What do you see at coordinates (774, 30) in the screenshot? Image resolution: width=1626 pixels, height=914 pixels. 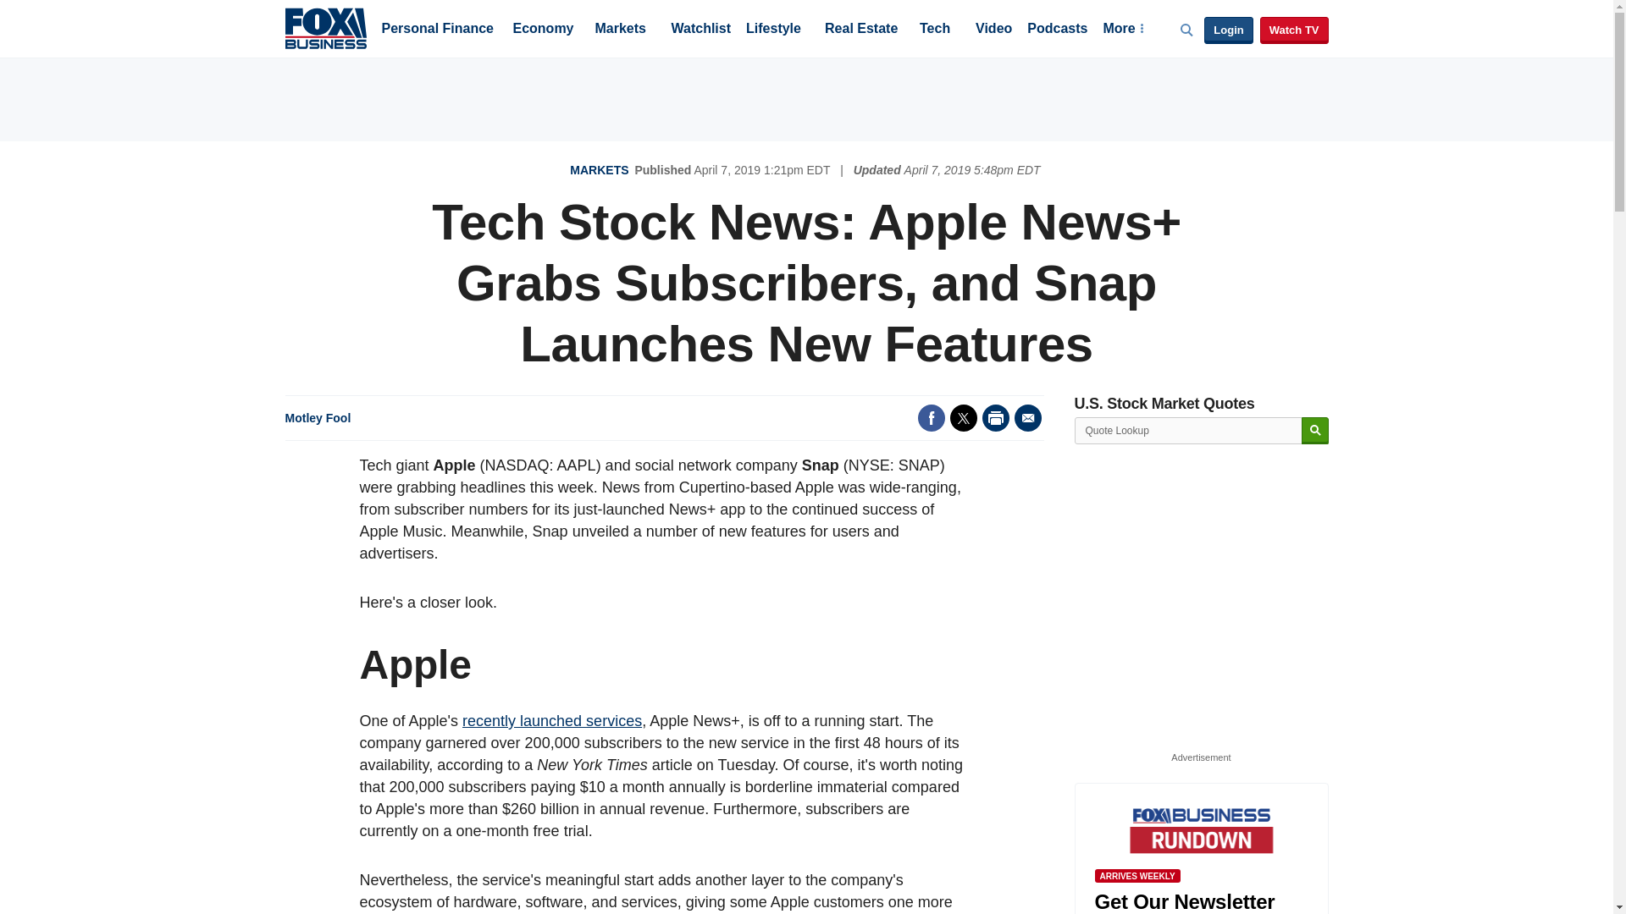 I see `Lifestyle` at bounding box center [774, 30].